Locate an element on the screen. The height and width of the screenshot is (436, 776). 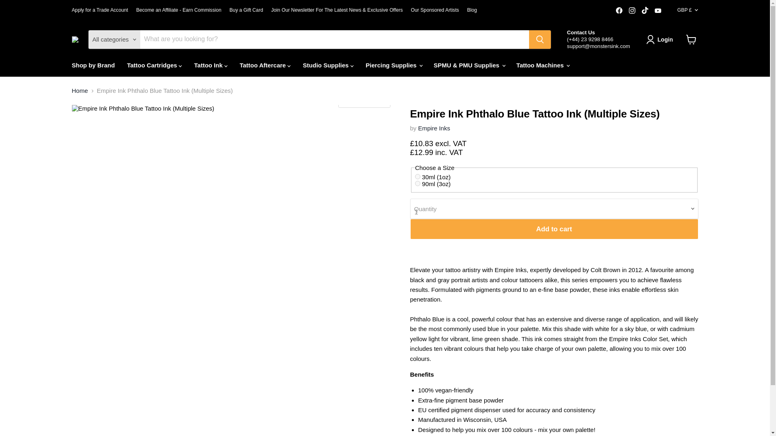
Empire Inks is located at coordinates (434, 128).